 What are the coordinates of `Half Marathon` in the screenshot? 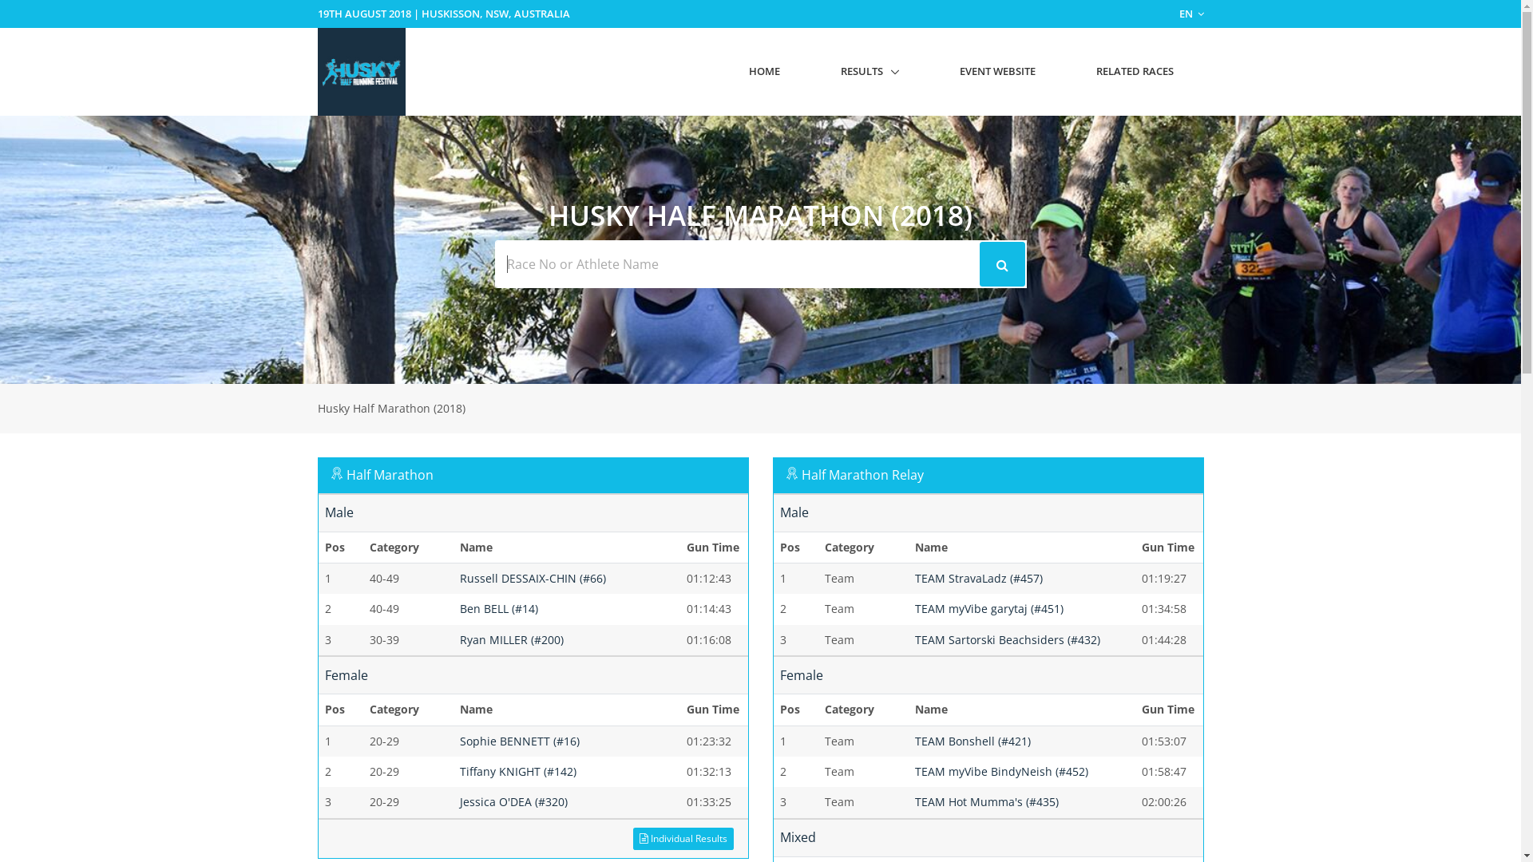 It's located at (390, 475).